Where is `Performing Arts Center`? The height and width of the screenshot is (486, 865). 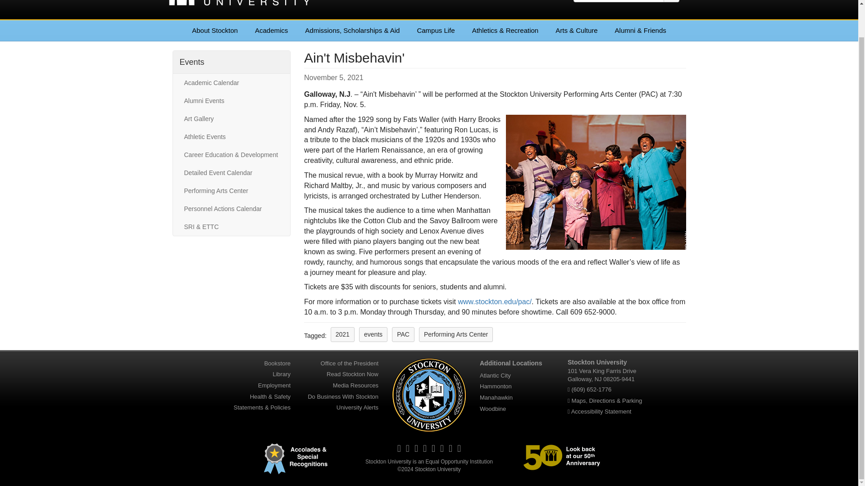 Performing Arts Center is located at coordinates (231, 190).